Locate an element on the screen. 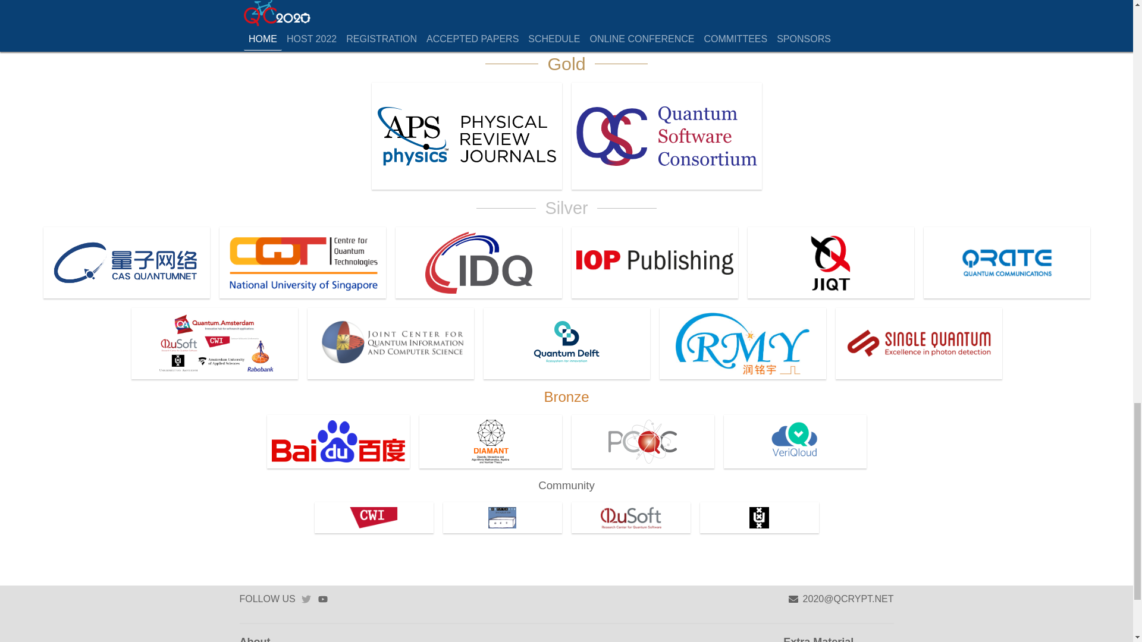  Baidu is located at coordinates (337, 441).